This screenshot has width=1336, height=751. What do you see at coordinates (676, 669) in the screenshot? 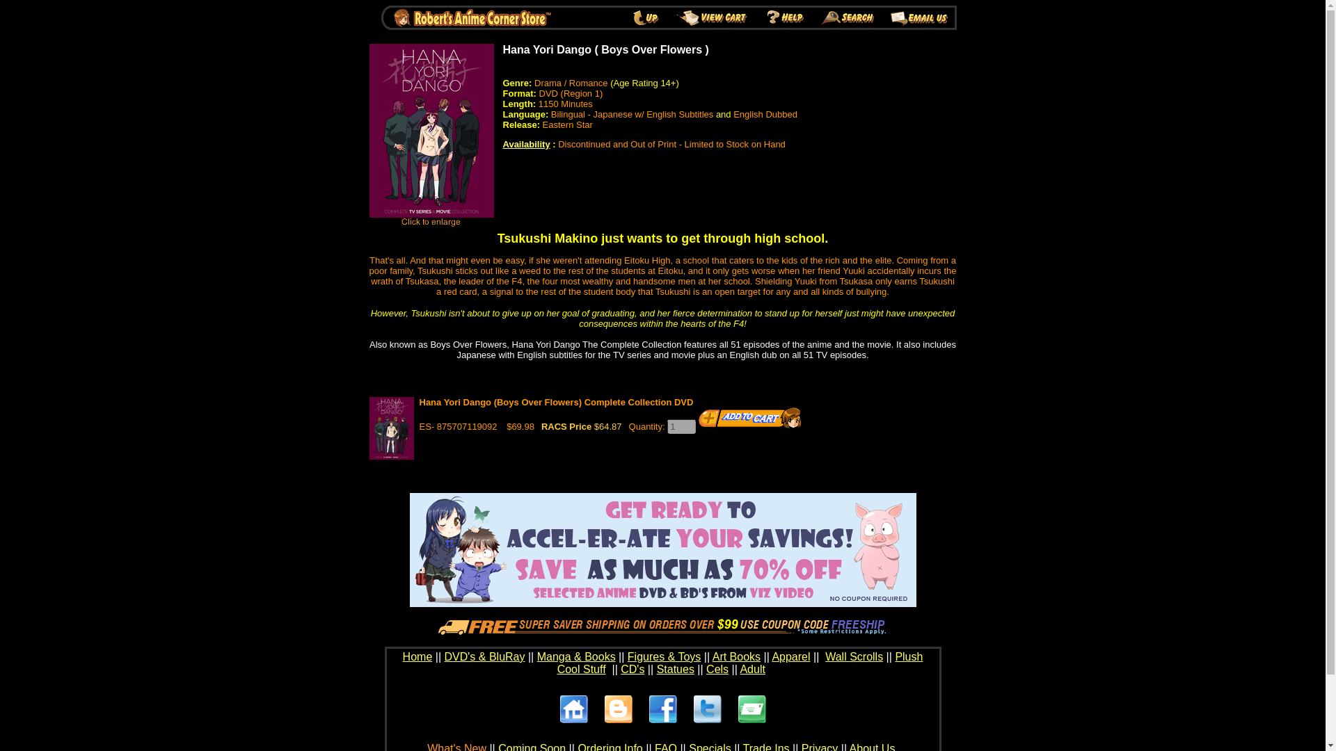
I see `Statues` at bounding box center [676, 669].